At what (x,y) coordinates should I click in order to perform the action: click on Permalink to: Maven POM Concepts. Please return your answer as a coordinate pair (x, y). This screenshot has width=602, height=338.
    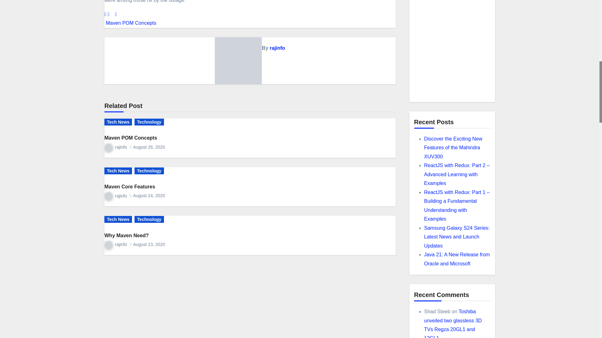
    Looking at the image, I should click on (130, 138).